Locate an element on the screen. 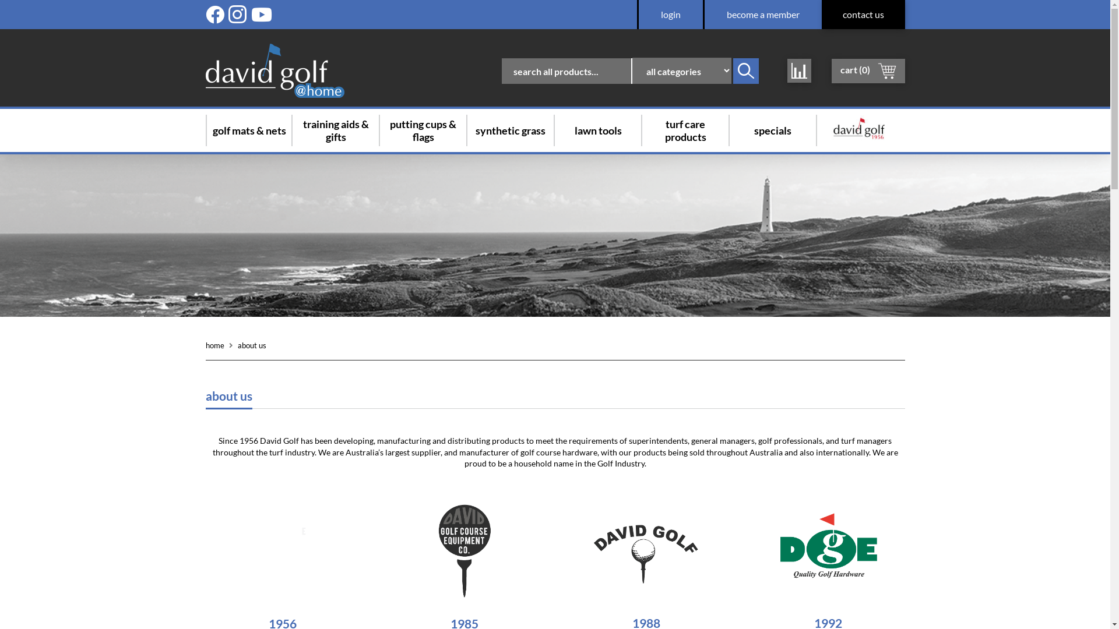 The image size is (1119, 629). turf care products is located at coordinates (685, 130).